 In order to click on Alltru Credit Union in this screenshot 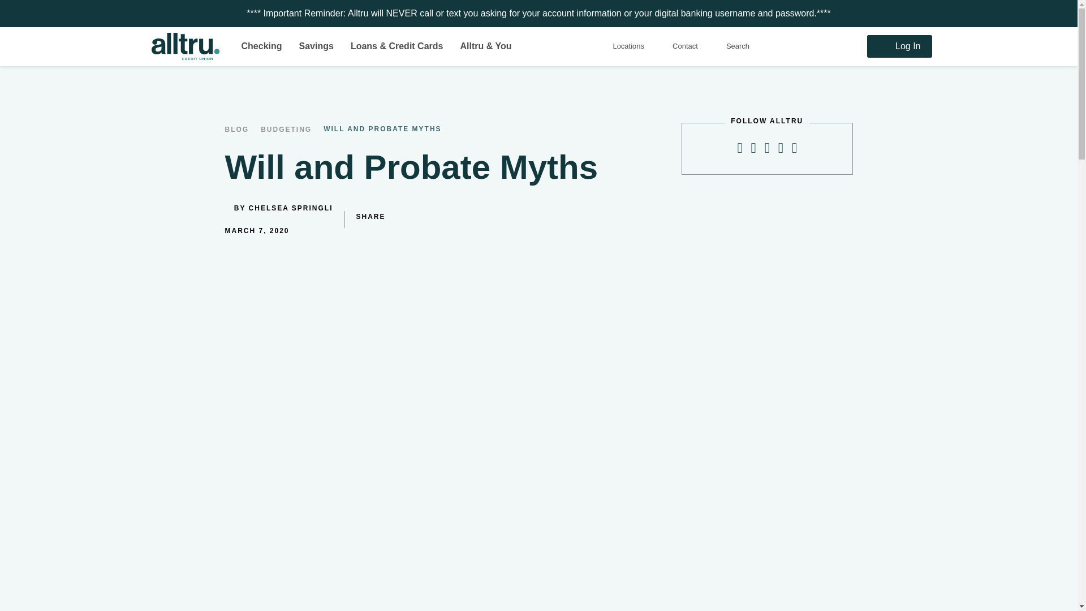, I will do `click(188, 46)`.